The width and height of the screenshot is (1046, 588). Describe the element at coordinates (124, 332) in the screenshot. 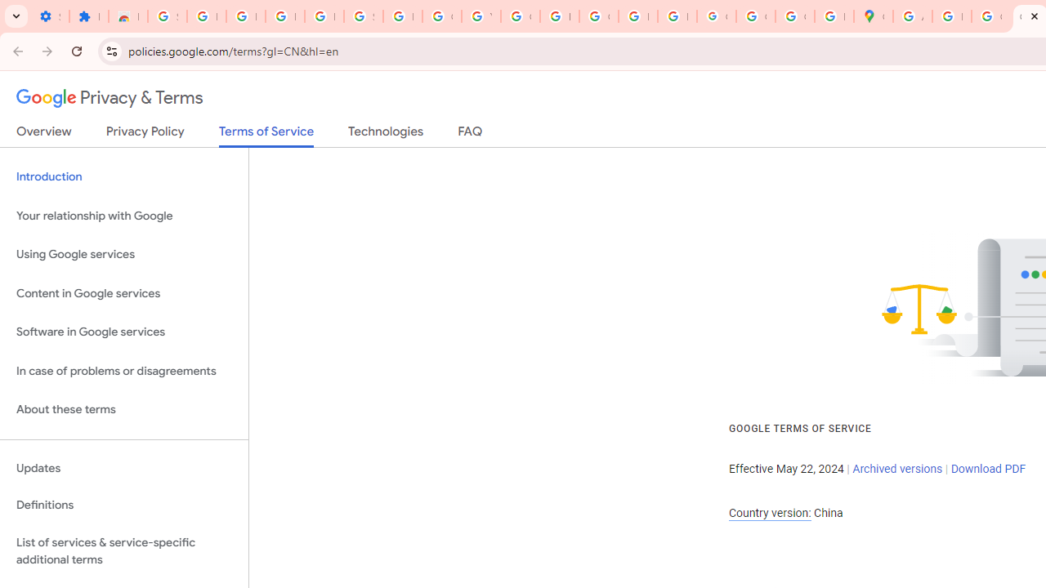

I see `Software in Google services` at that location.